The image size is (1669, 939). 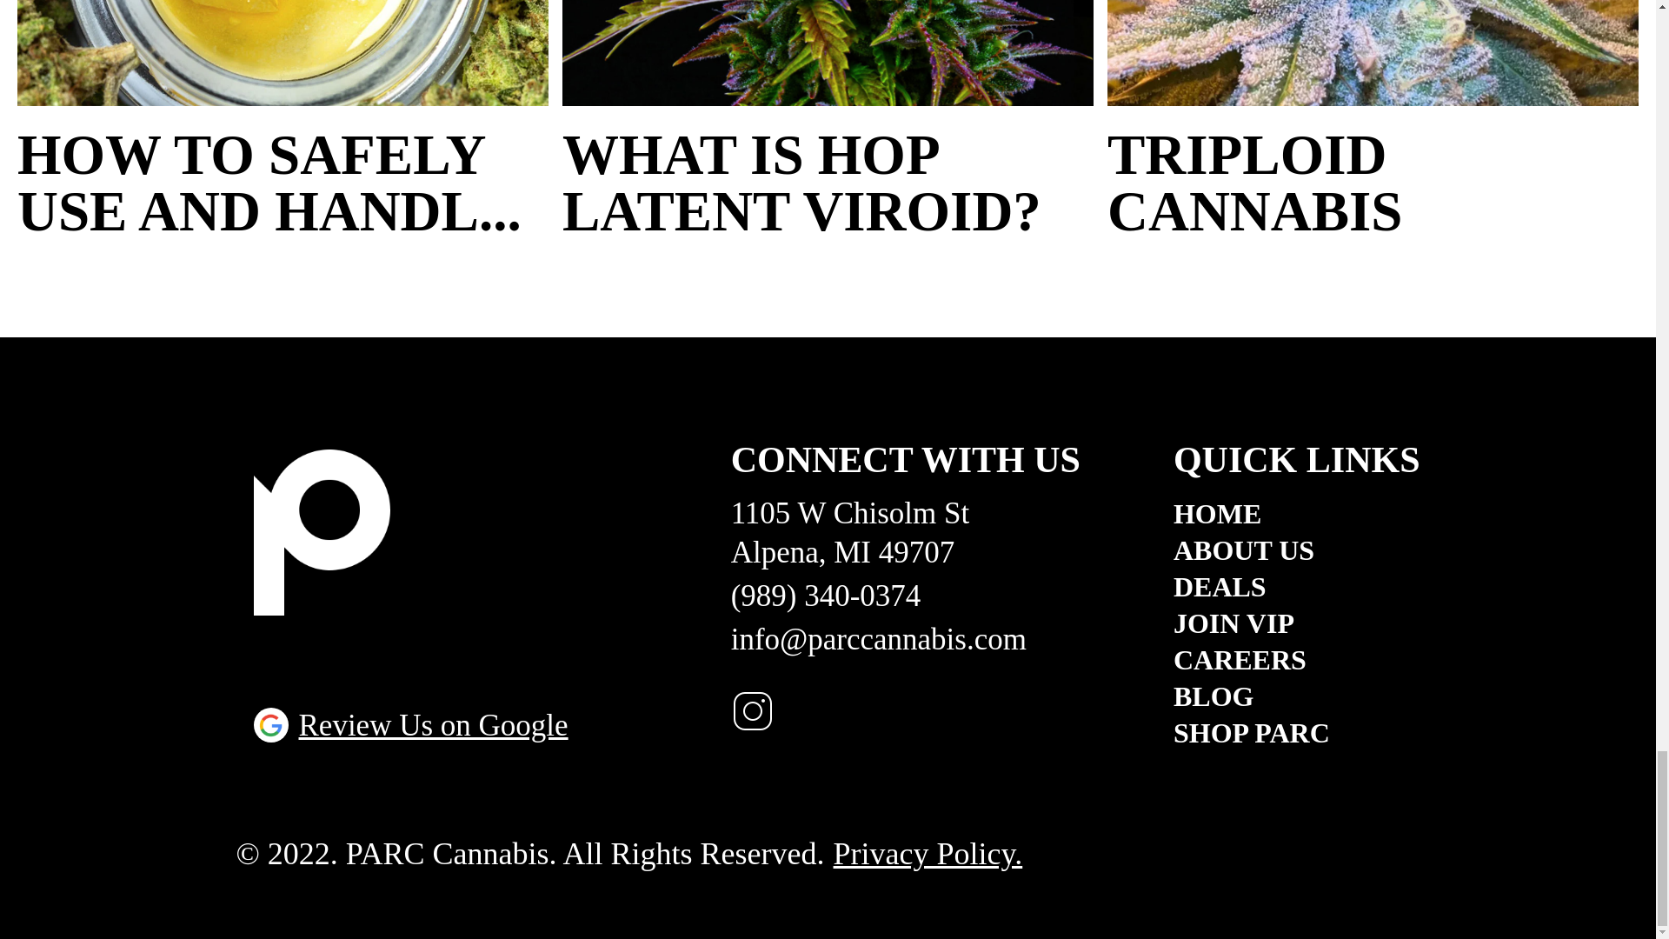 What do you see at coordinates (1296, 549) in the screenshot?
I see `ABOUT US` at bounding box center [1296, 549].